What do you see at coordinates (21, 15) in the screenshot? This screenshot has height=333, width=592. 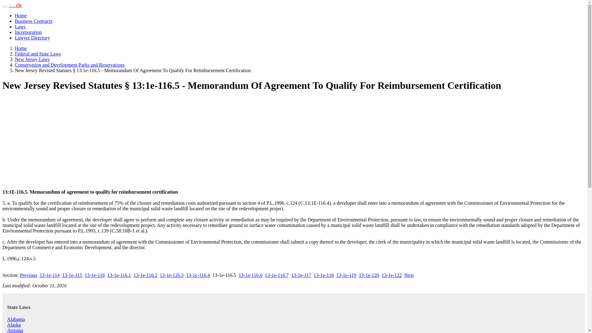 I see `Home` at bounding box center [21, 15].